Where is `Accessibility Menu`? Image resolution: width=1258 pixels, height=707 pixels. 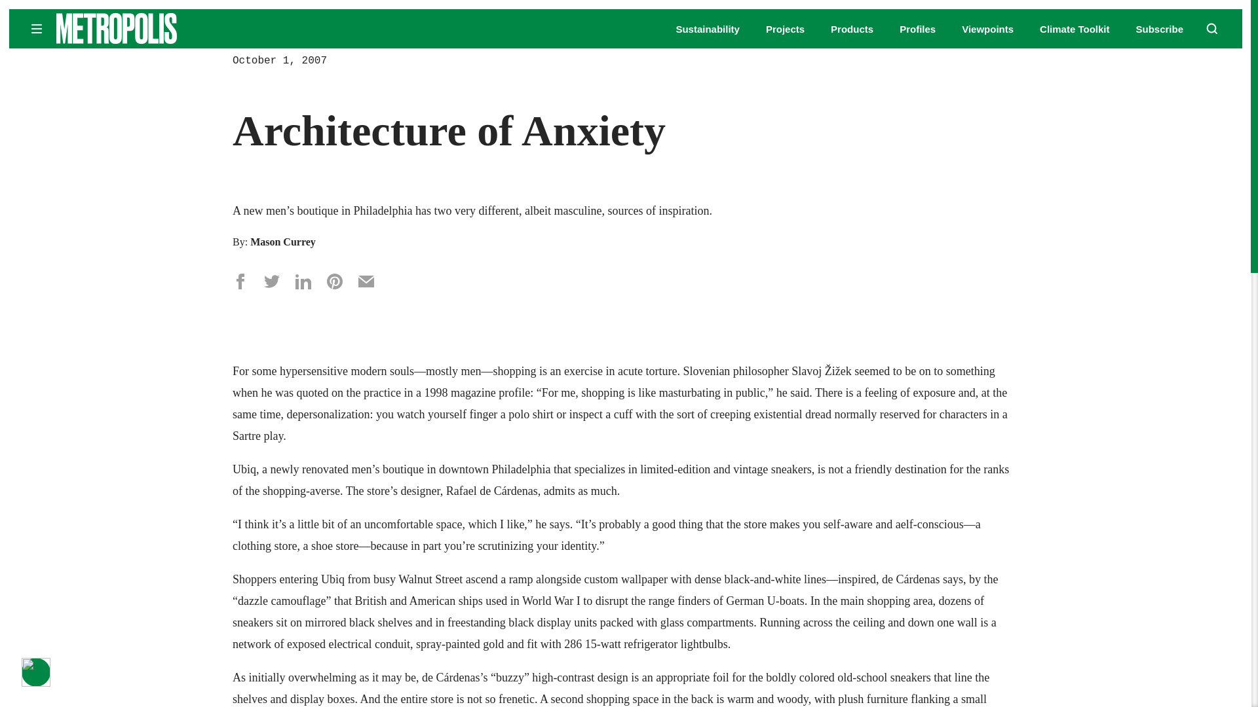
Accessibility Menu is located at coordinates (35, 672).